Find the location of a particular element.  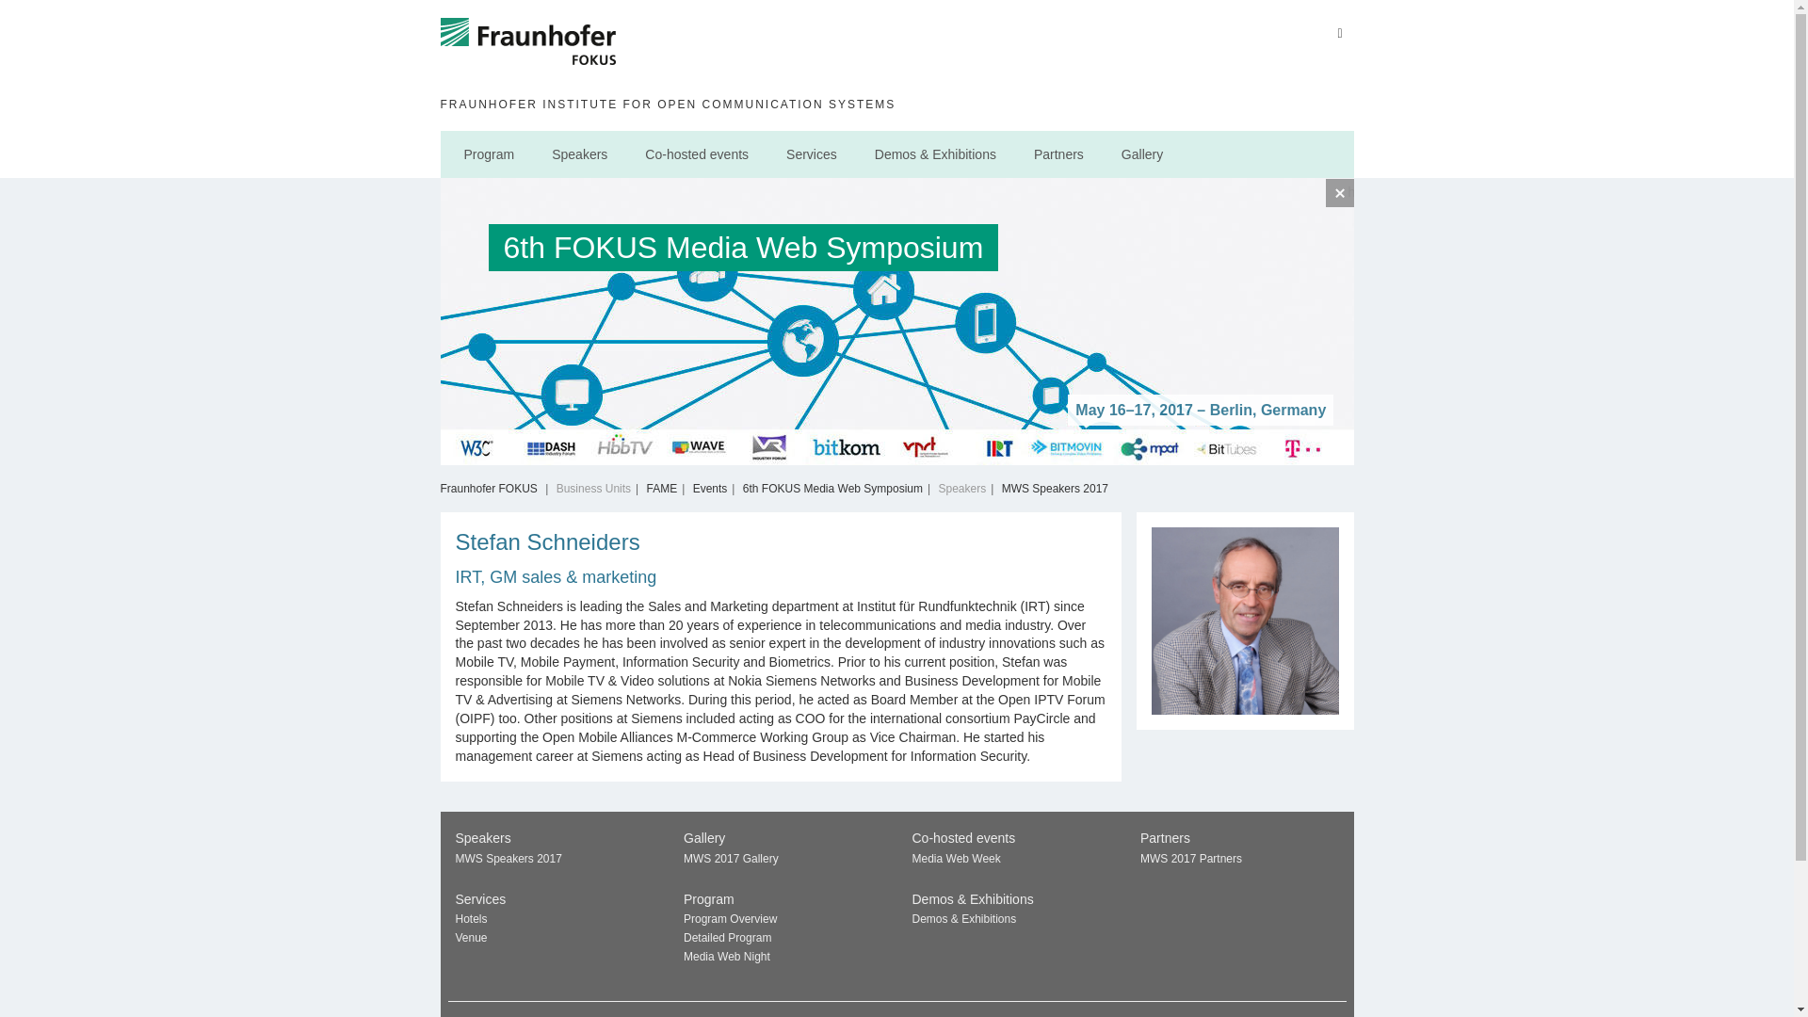

Program Overview is located at coordinates (730, 918).